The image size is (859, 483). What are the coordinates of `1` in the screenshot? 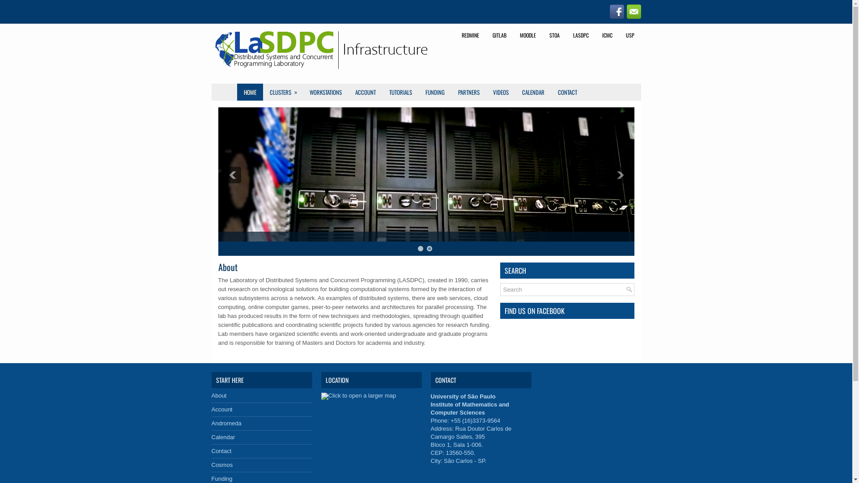 It's located at (421, 249).